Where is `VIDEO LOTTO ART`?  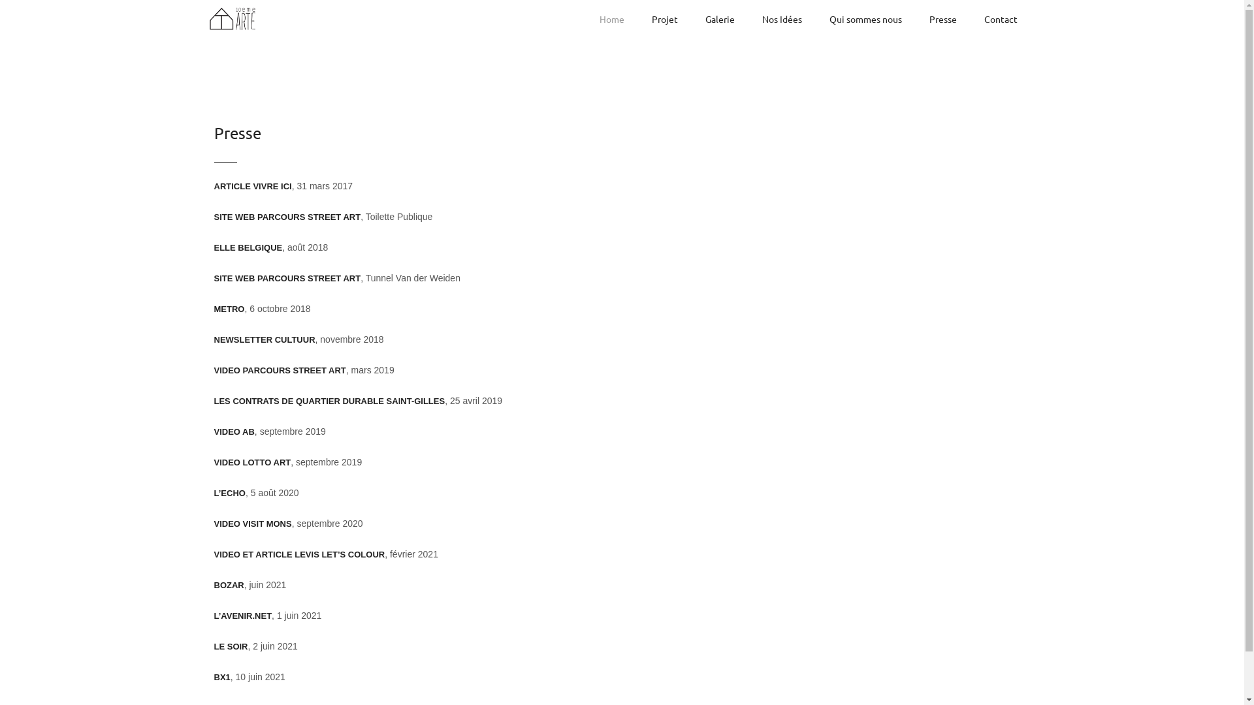
VIDEO LOTTO ART is located at coordinates (253, 462).